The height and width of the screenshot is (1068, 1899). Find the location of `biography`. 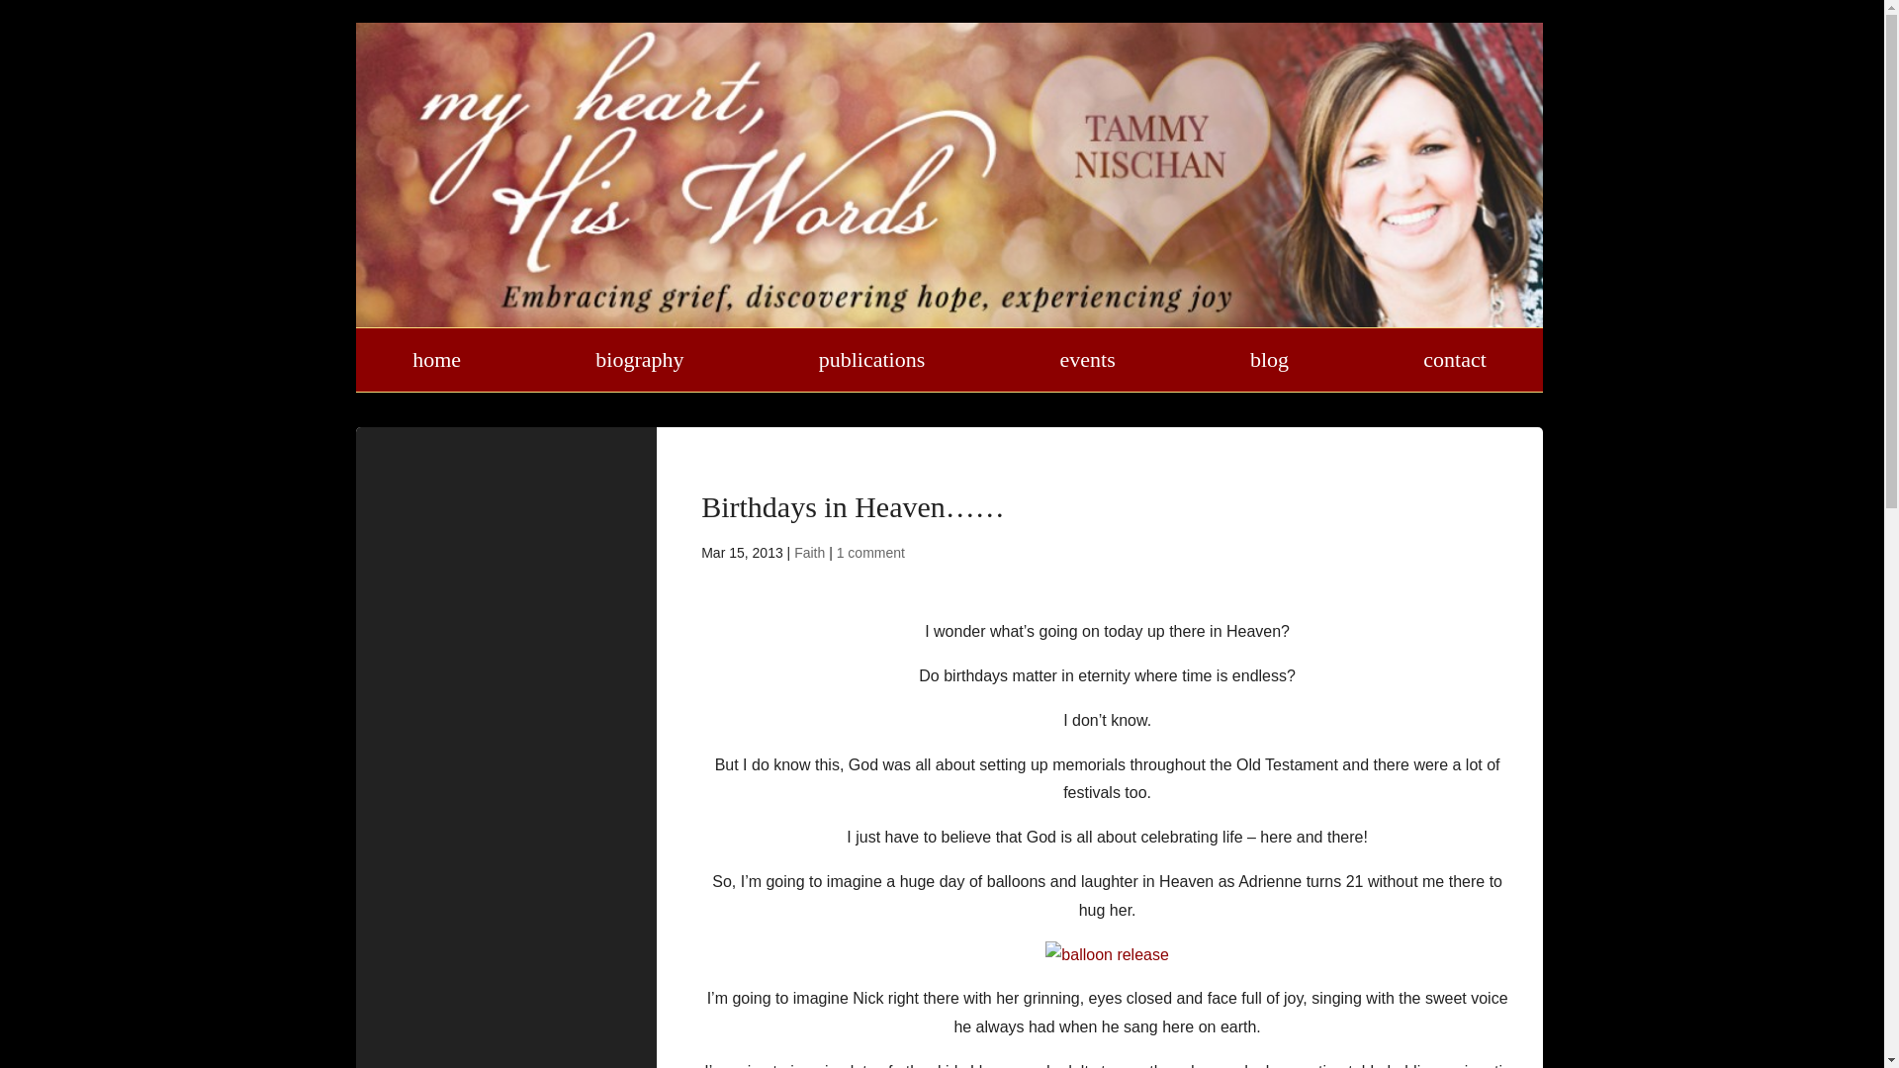

biography is located at coordinates (639, 360).